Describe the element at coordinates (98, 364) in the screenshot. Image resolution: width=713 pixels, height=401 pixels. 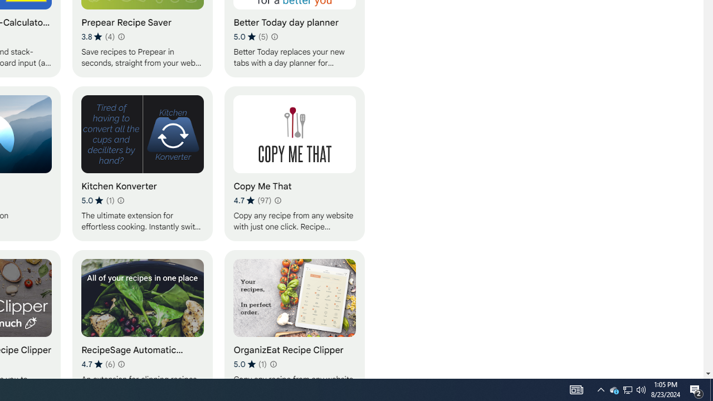
I see `Average rating 4.7 out of 5 stars. 6 ratings.` at that location.